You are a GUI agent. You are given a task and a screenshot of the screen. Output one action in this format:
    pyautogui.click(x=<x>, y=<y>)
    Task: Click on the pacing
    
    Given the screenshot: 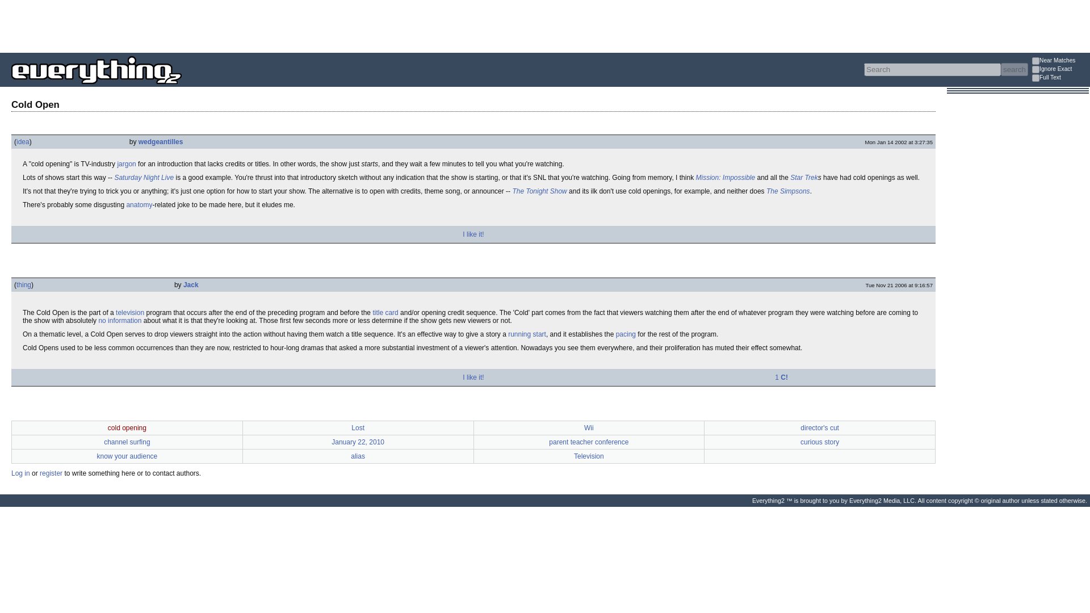 What is the action you would take?
    pyautogui.click(x=626, y=334)
    